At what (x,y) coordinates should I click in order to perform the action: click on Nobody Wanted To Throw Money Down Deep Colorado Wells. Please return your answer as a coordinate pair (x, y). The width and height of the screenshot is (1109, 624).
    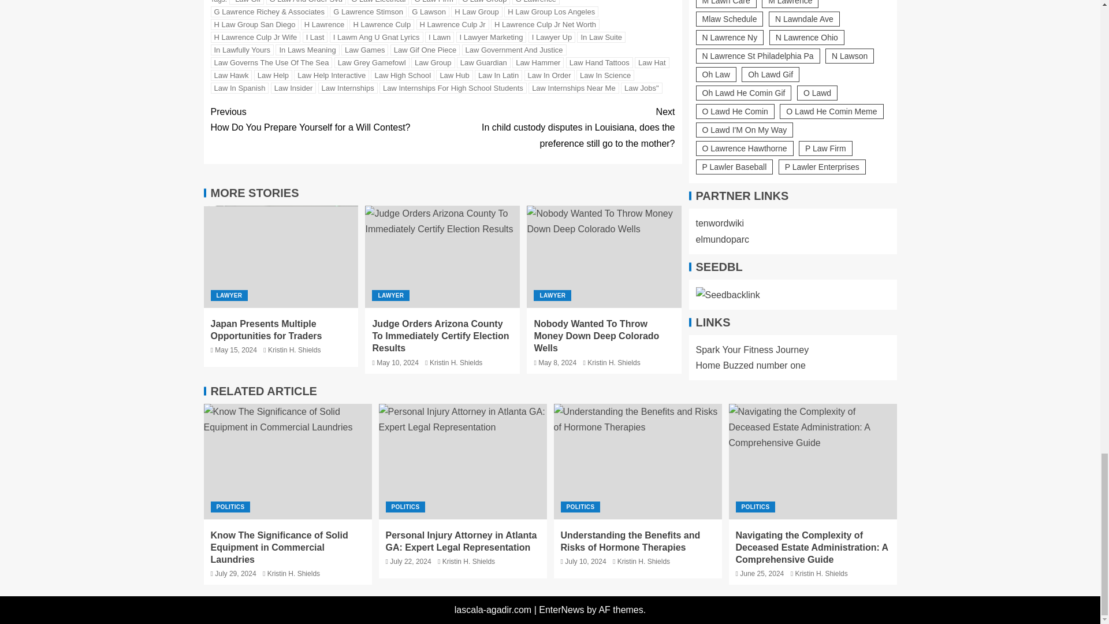
    Looking at the image, I should click on (604, 257).